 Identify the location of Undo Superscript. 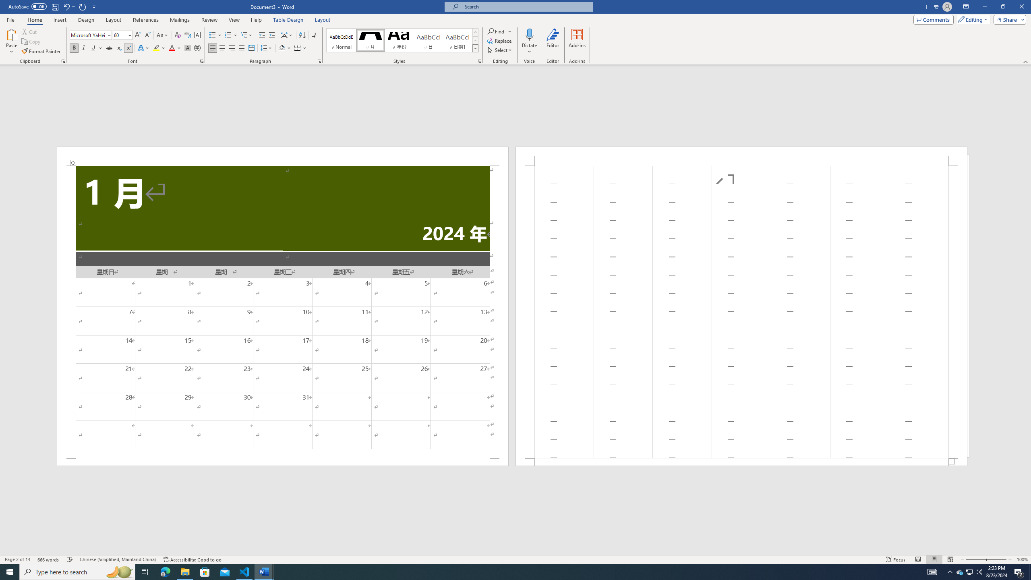
(68, 6).